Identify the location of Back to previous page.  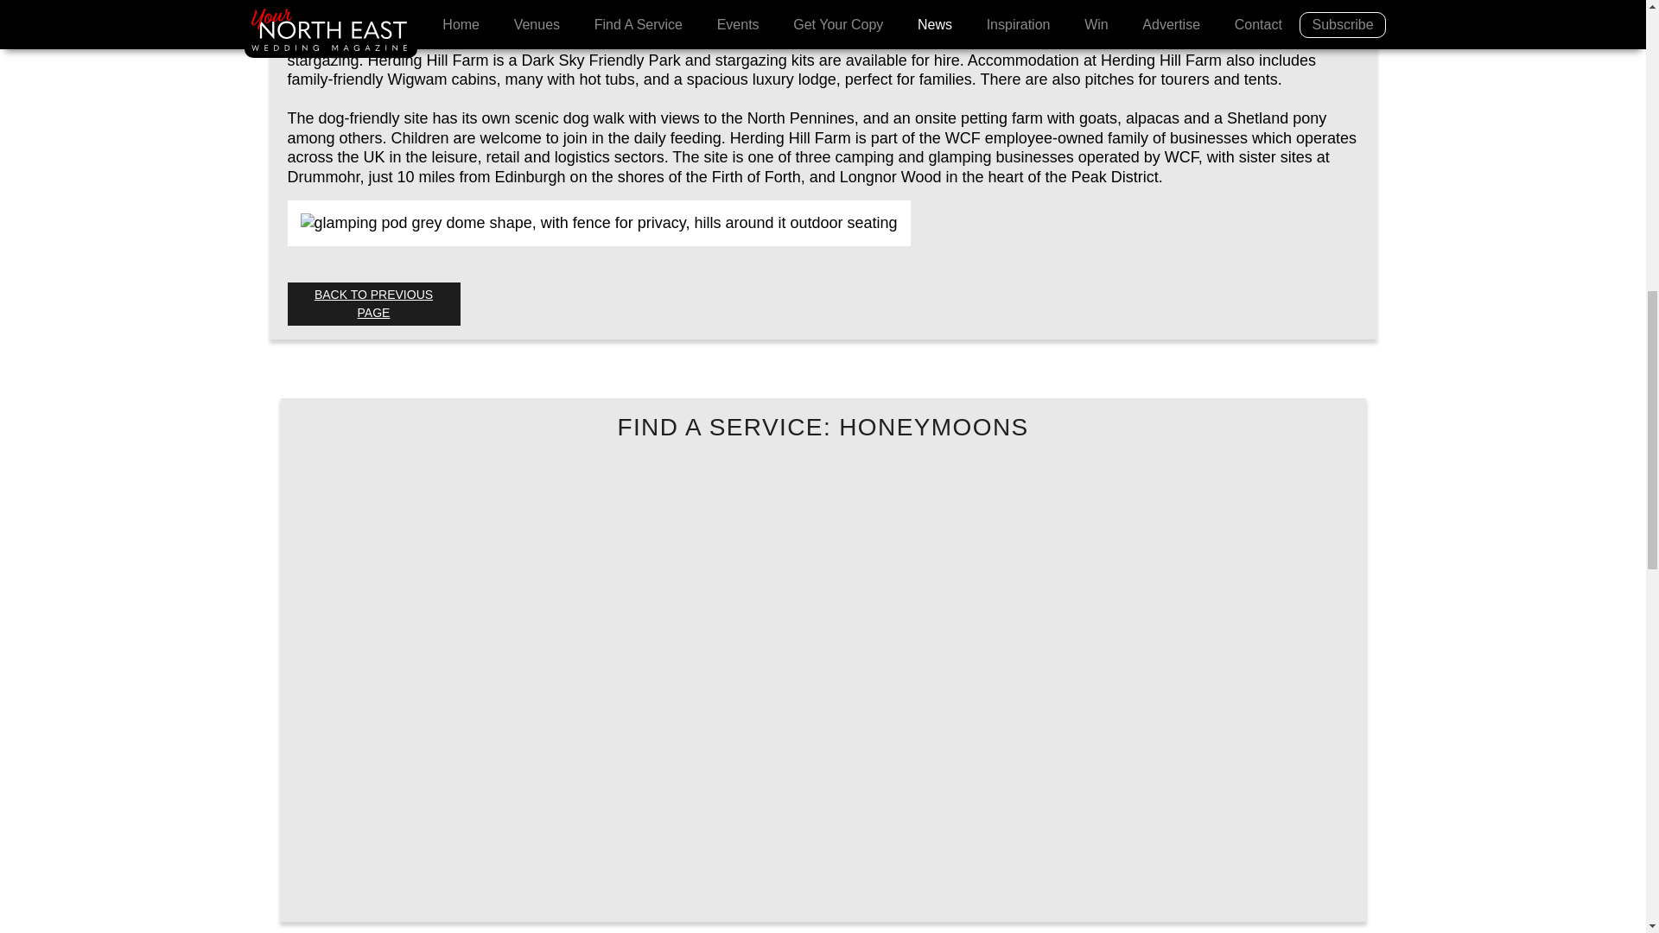
(373, 304).